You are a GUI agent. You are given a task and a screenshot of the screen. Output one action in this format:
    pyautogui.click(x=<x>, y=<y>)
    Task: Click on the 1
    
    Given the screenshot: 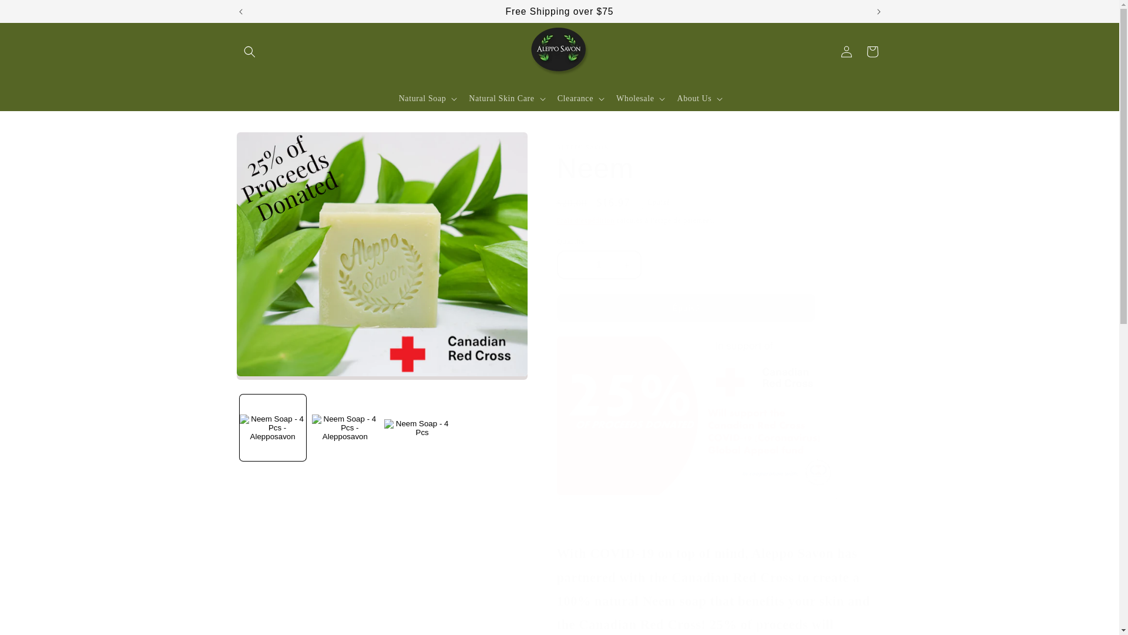 What is the action you would take?
    pyautogui.click(x=599, y=265)
    